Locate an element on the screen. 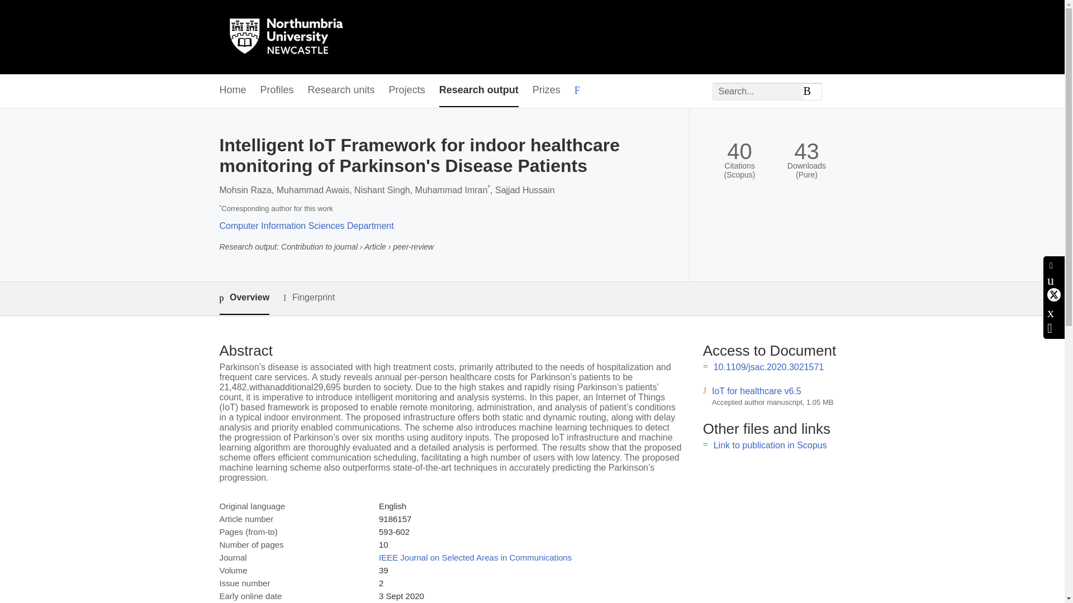  IEEE Journal on Selected Areas in Communications is located at coordinates (475, 557).